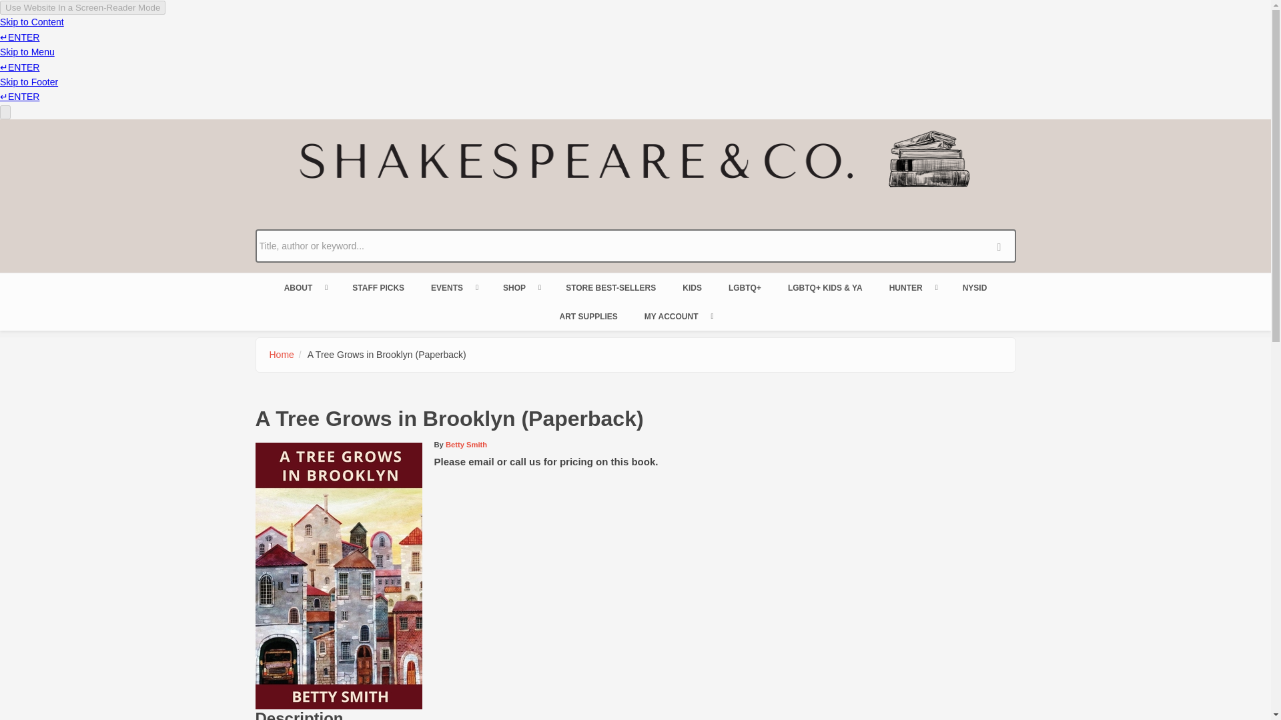 The height and width of the screenshot is (720, 1281). Describe the element at coordinates (635, 246) in the screenshot. I see `Title, author or keyword...` at that location.